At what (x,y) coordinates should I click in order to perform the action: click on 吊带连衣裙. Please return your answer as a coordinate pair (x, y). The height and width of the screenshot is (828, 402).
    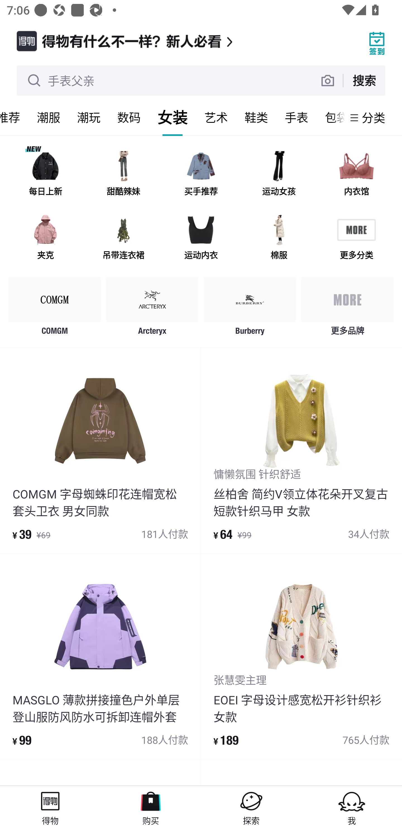
    Looking at the image, I should click on (123, 238).